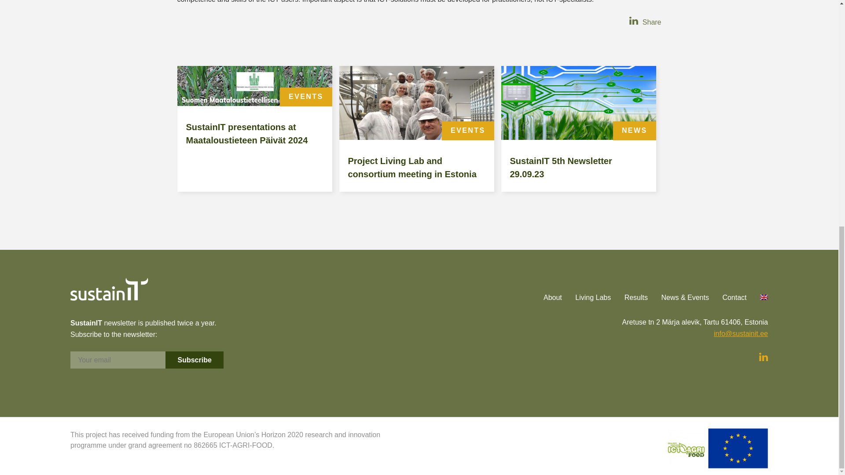 This screenshot has height=475, width=845. Describe the element at coordinates (635, 130) in the screenshot. I see `NEWS` at that location.